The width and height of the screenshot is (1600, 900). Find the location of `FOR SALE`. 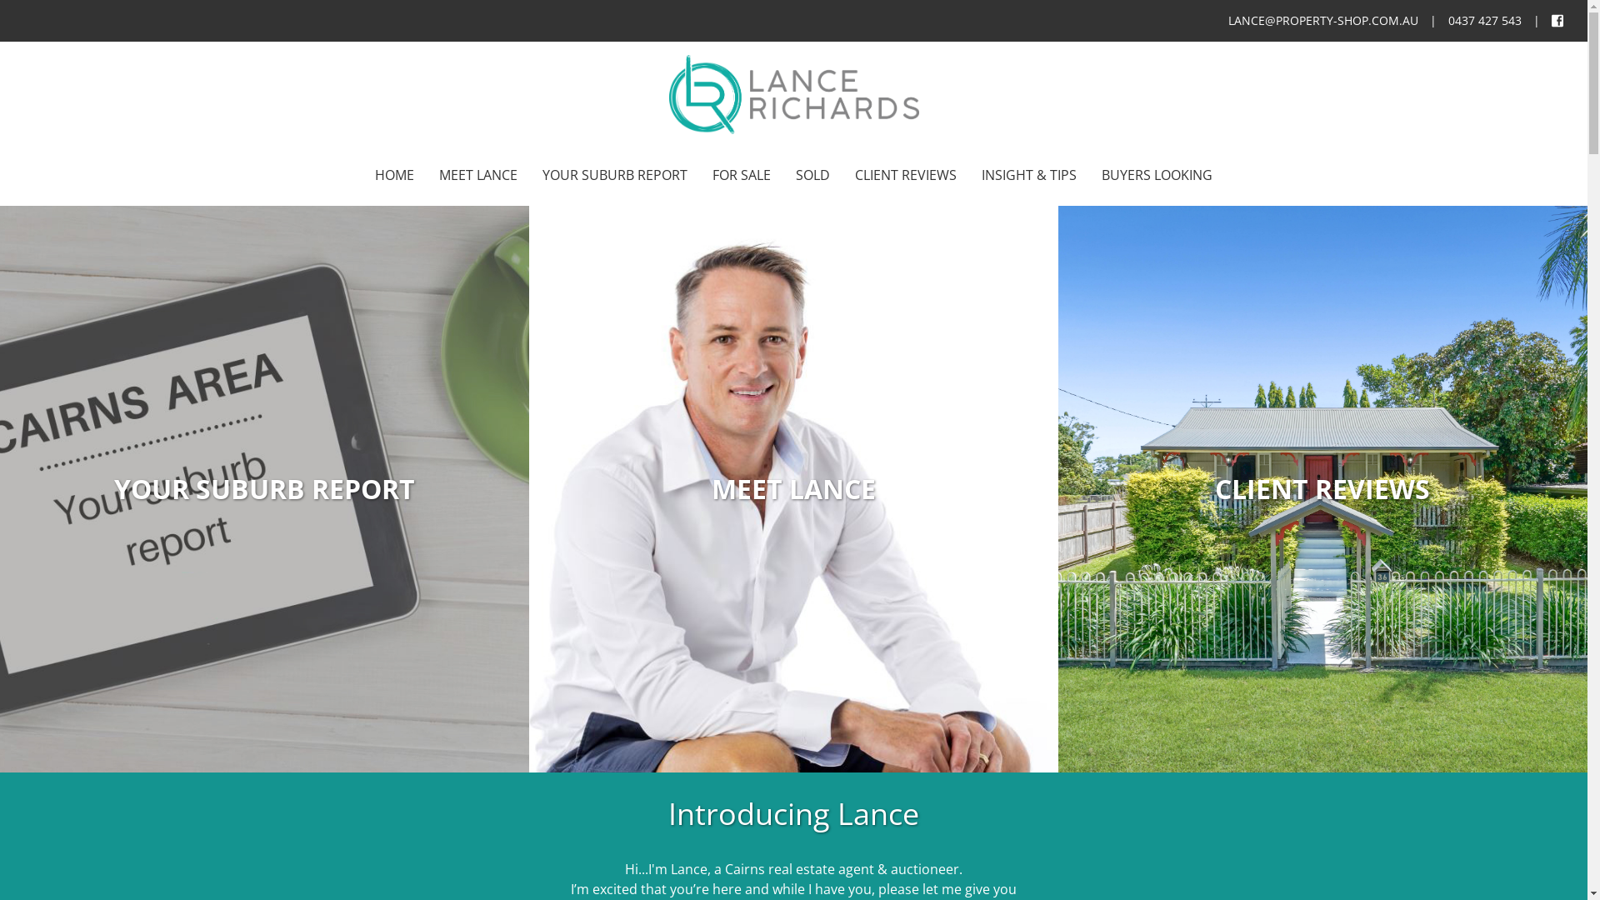

FOR SALE is located at coordinates (742, 177).